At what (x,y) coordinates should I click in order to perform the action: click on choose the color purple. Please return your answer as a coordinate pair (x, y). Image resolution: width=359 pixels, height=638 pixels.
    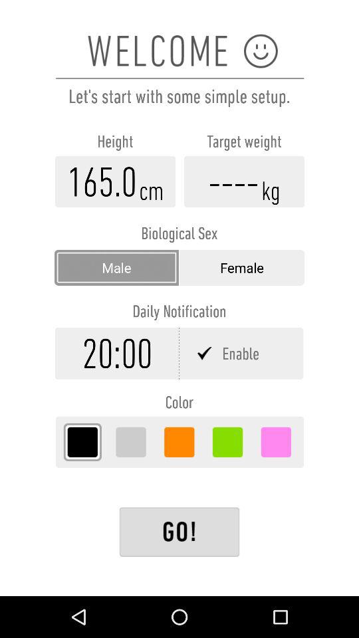
    Looking at the image, I should click on (276, 442).